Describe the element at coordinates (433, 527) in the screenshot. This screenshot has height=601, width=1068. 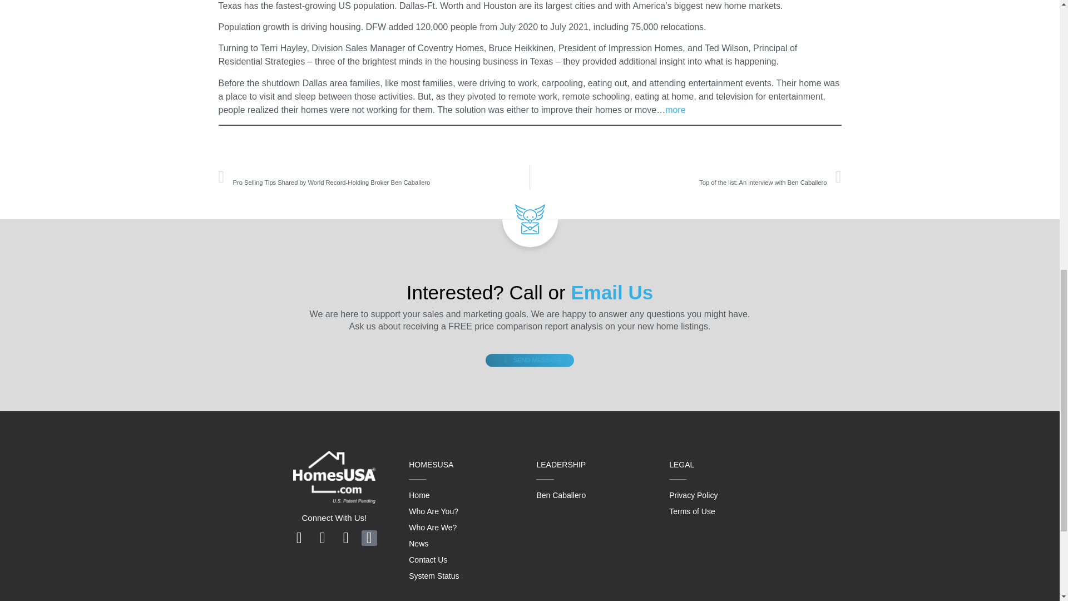
I see `Ben Caballero` at that location.